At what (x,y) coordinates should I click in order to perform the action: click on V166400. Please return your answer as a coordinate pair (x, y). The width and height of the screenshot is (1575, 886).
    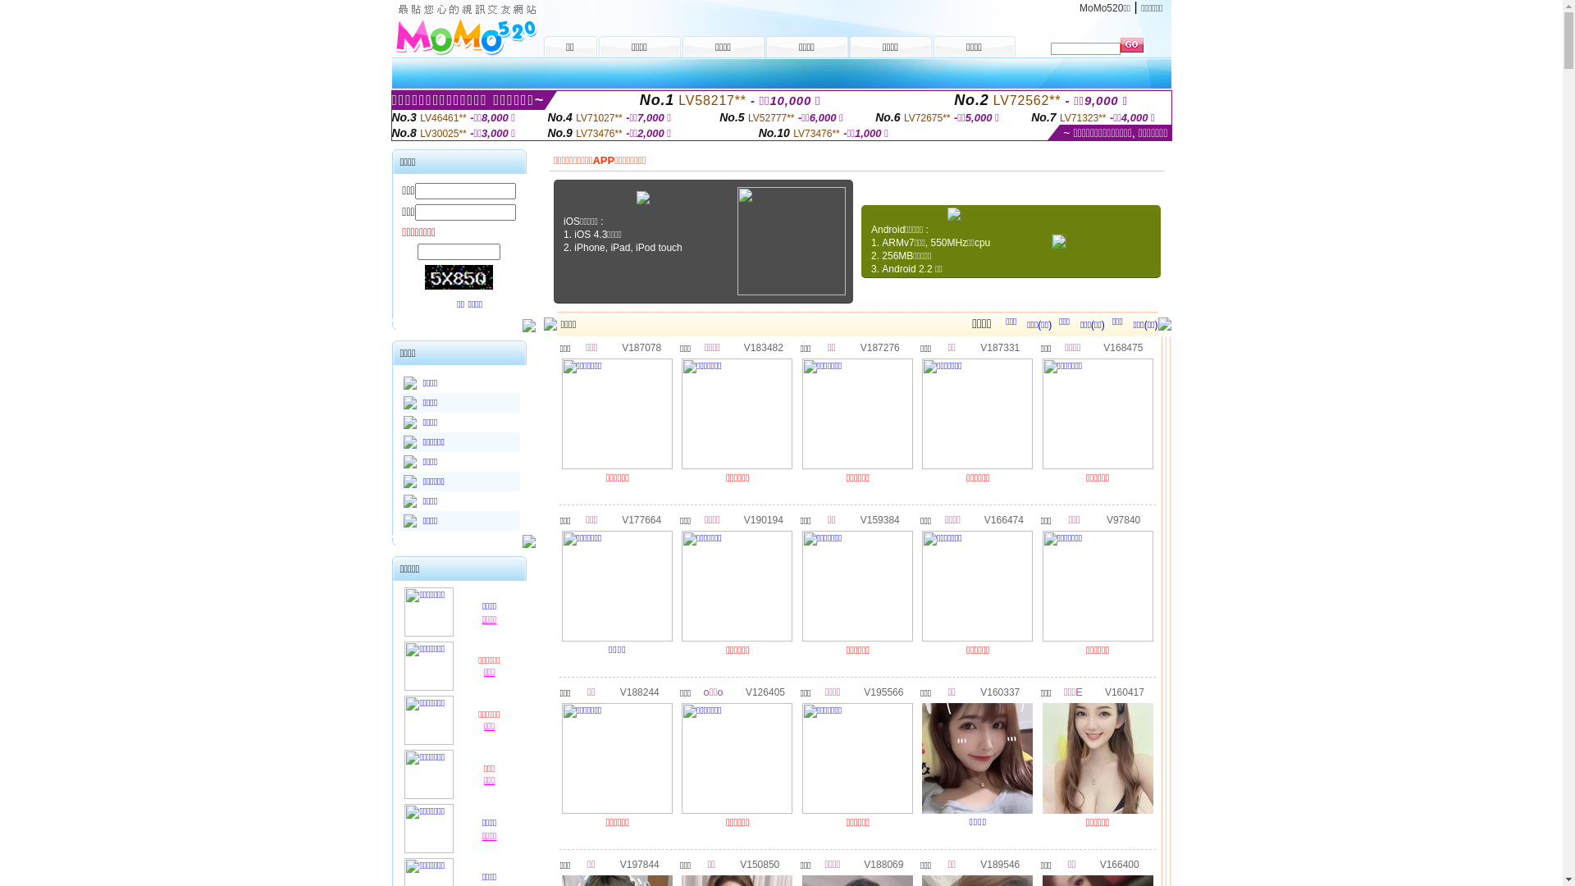
    Looking at the image, I should click on (1120, 864).